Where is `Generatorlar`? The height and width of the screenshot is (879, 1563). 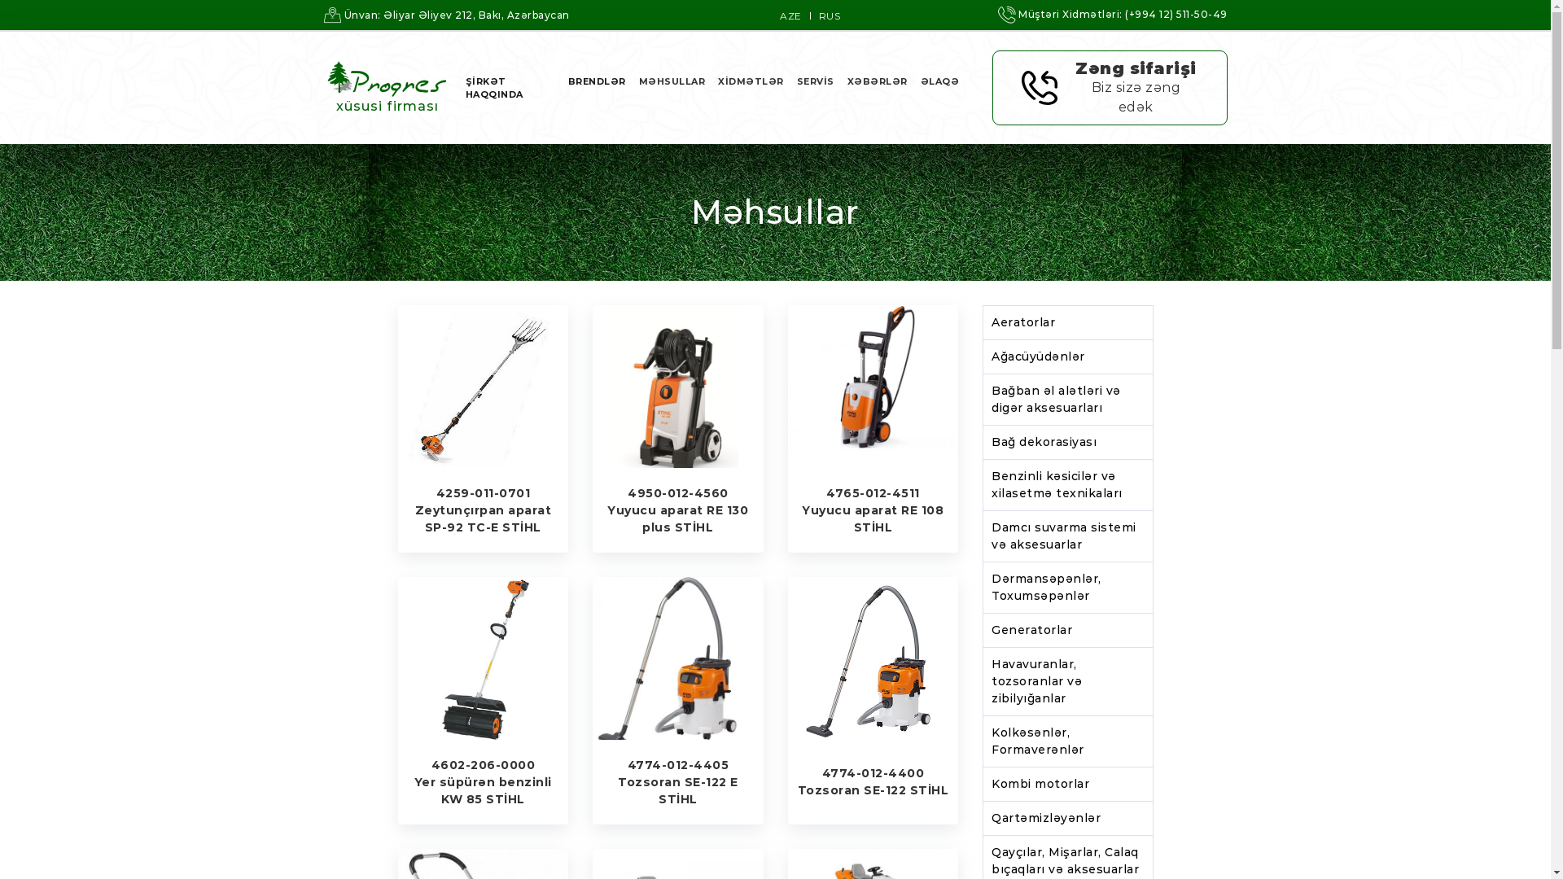 Generatorlar is located at coordinates (1068, 630).